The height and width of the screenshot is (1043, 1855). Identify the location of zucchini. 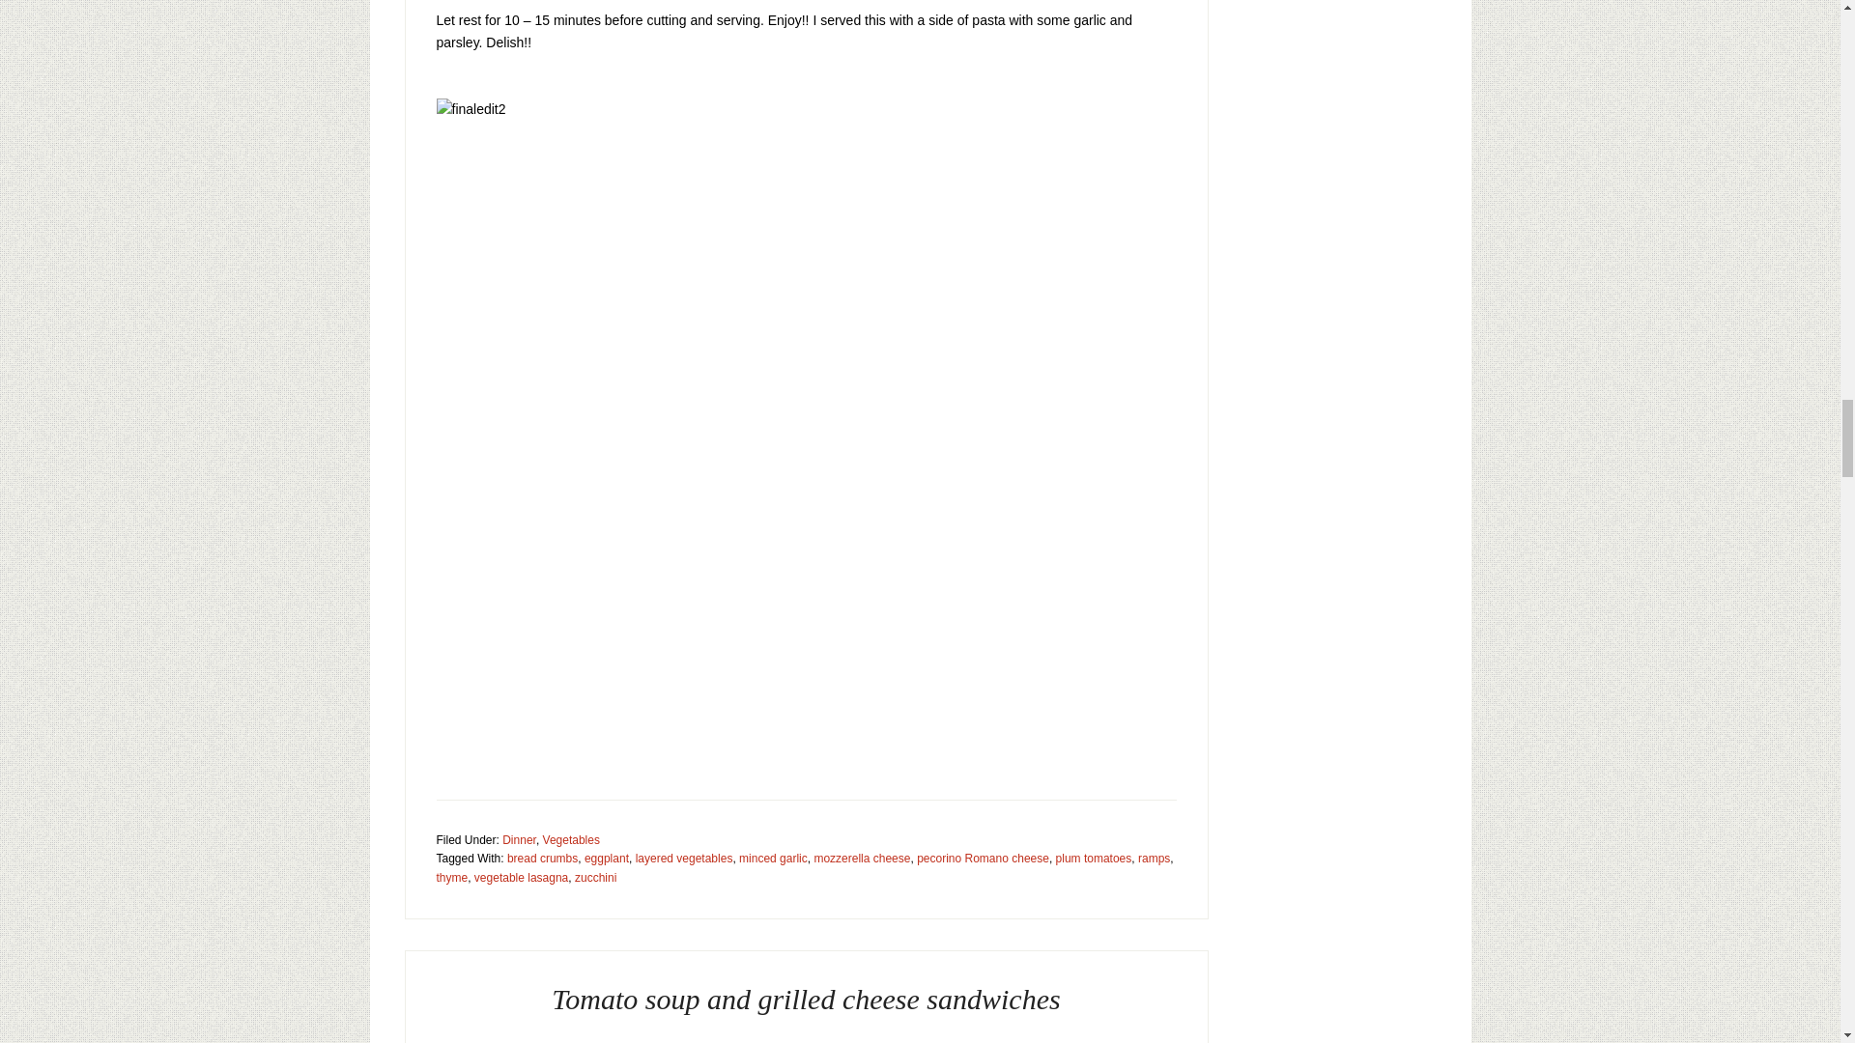
(595, 877).